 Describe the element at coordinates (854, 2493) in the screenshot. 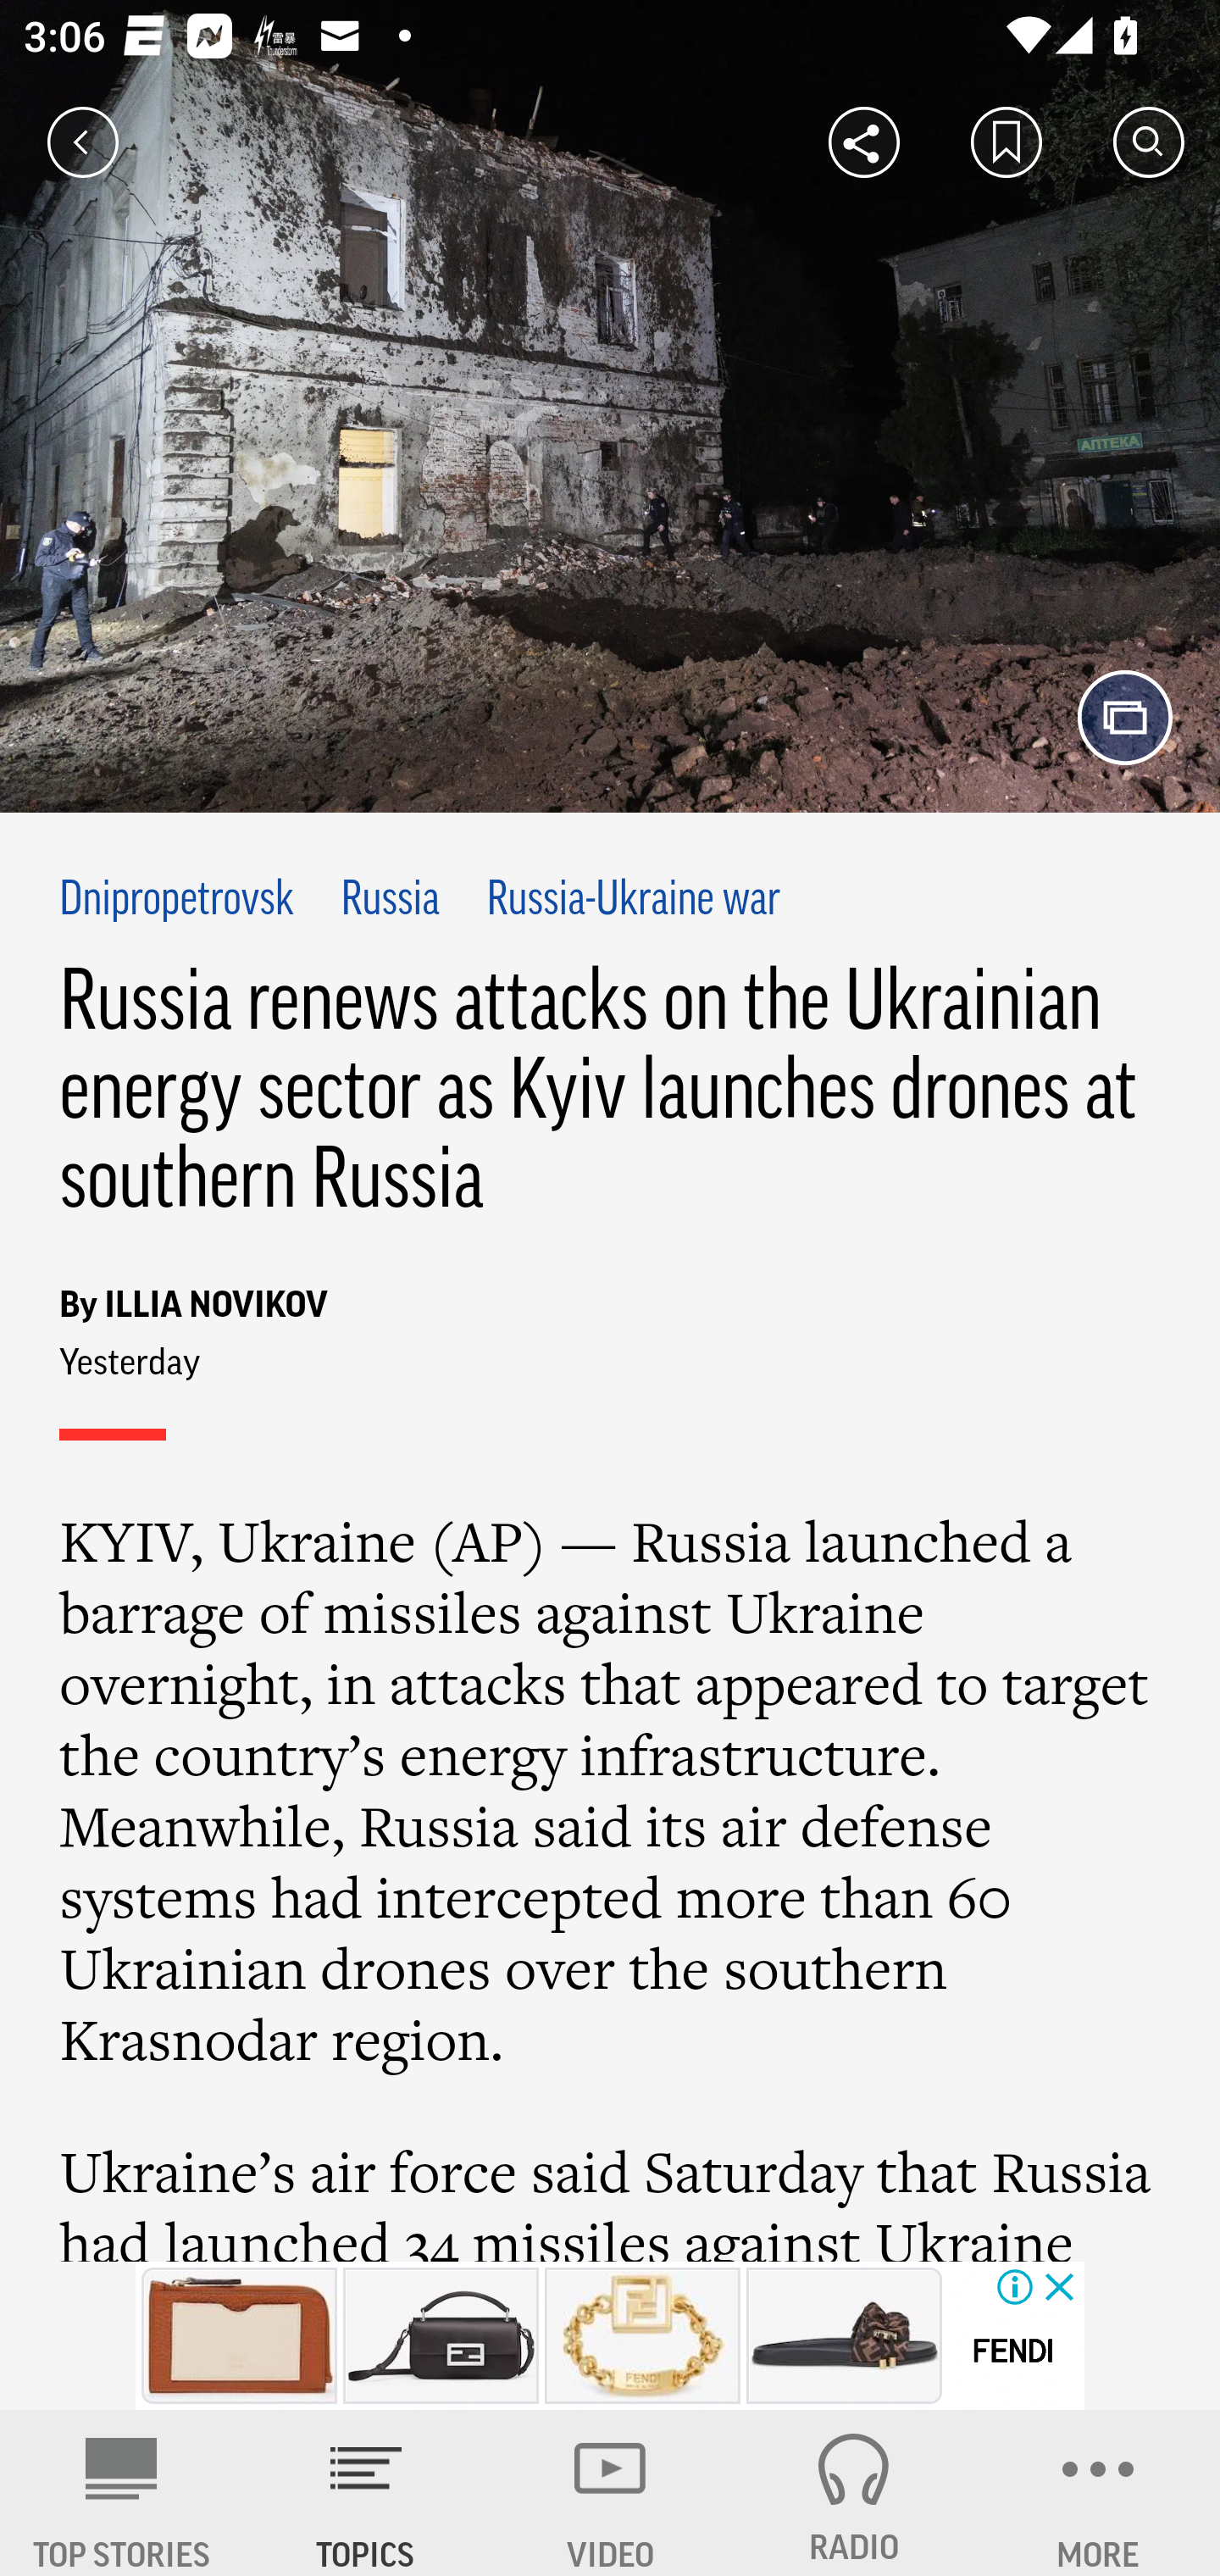

I see `RADIO` at that location.